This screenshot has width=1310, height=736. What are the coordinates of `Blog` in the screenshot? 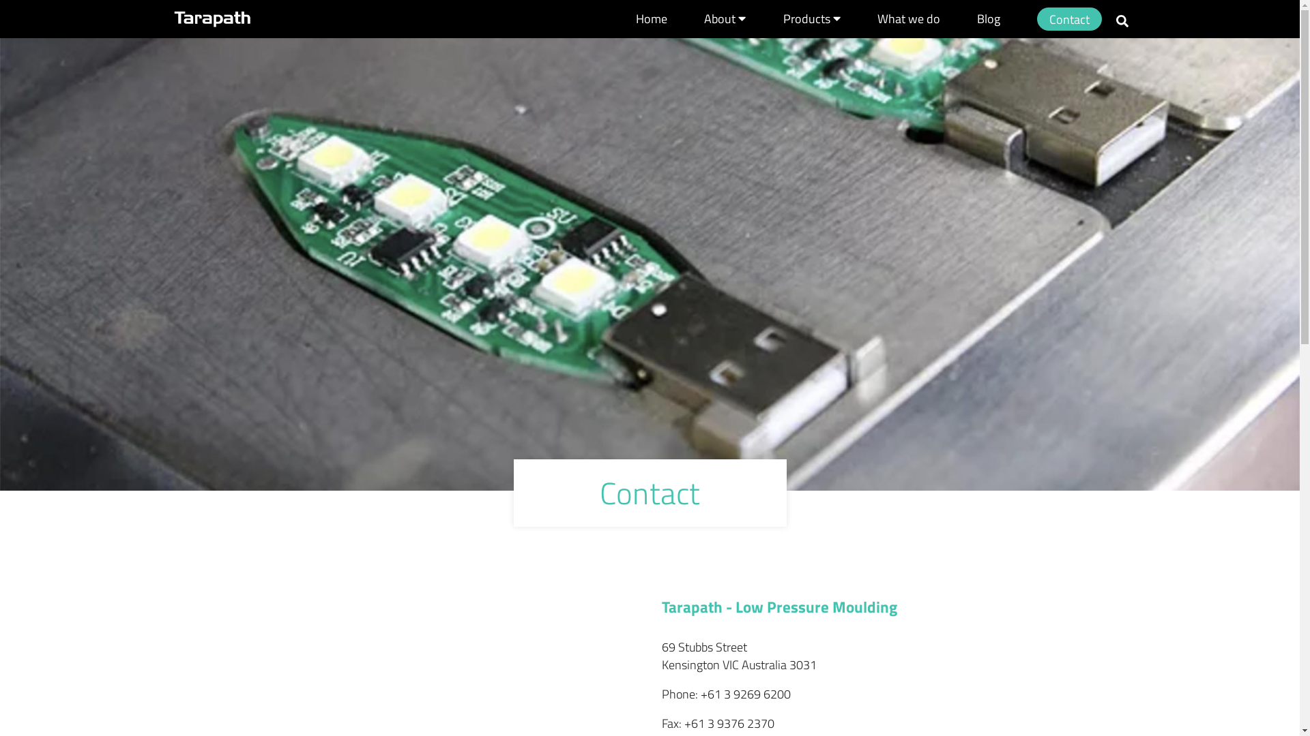 It's located at (989, 19).